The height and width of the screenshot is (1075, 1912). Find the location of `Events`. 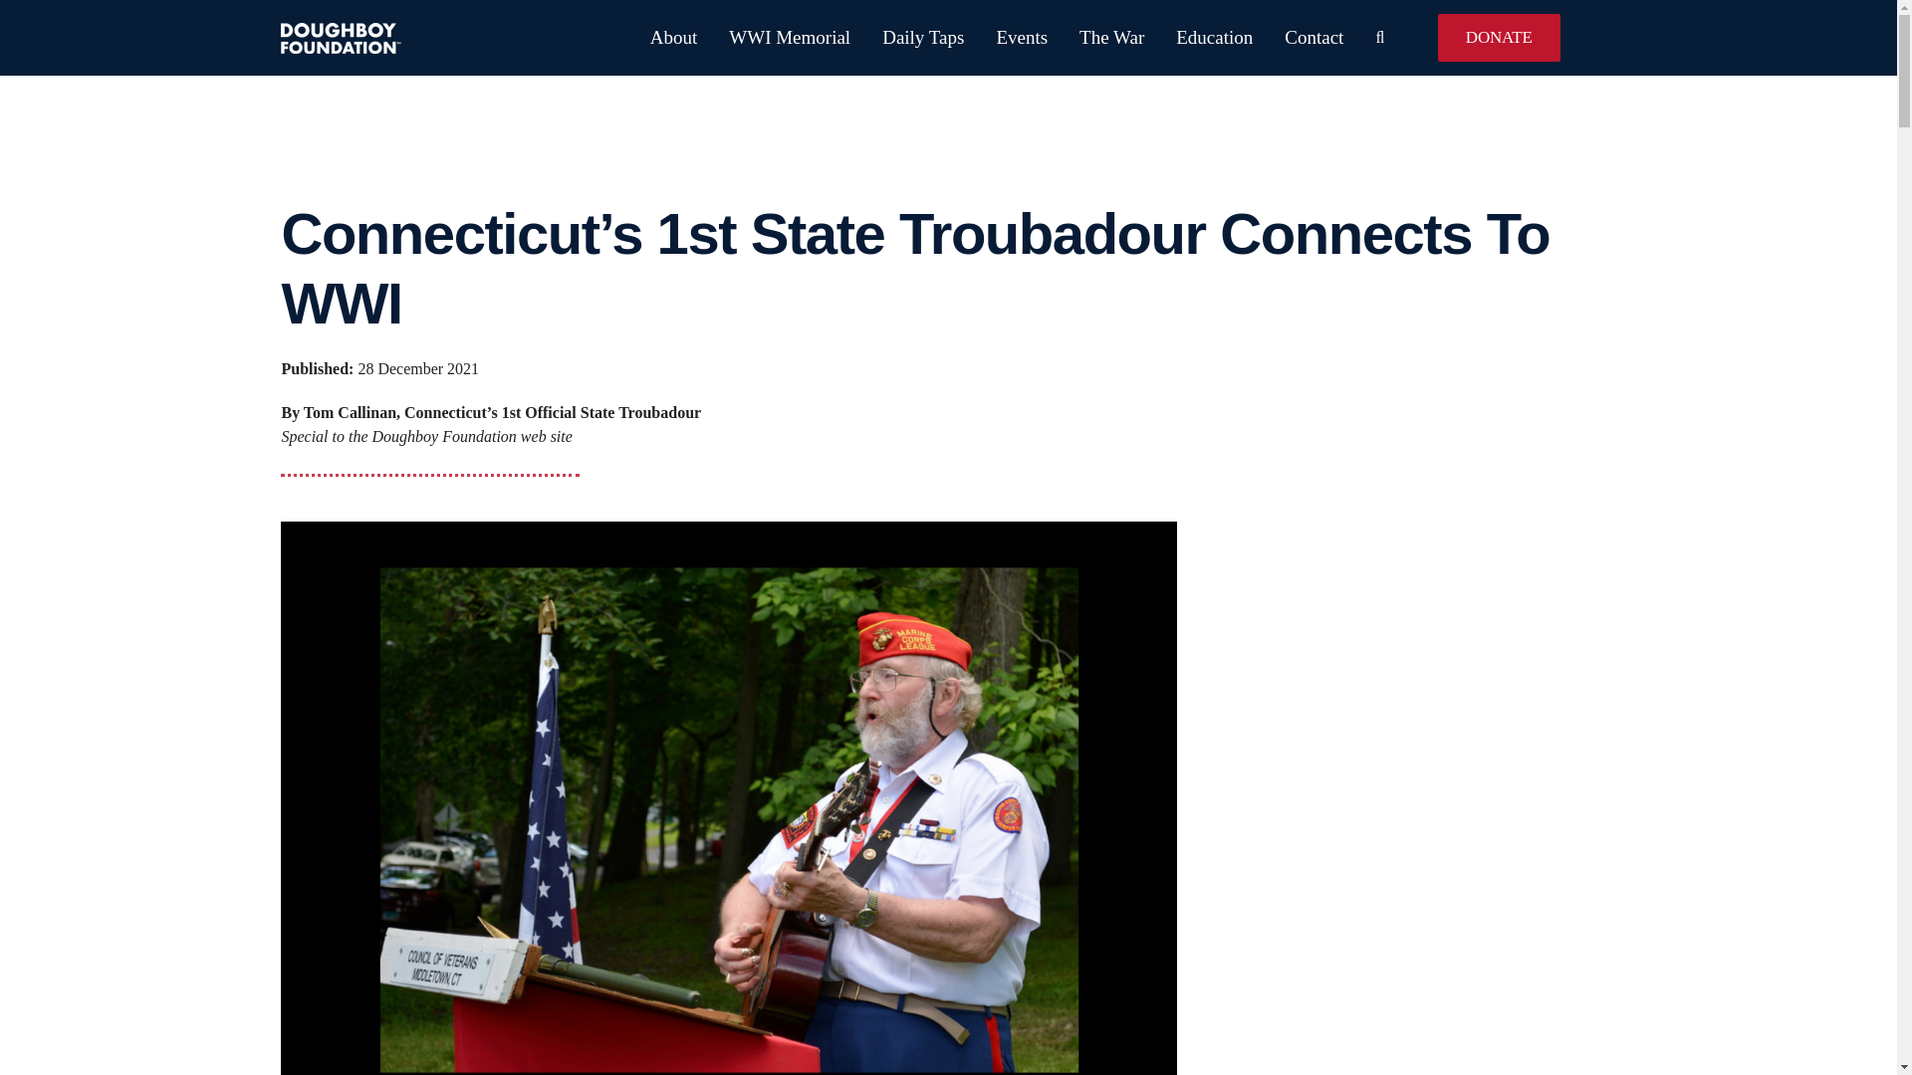

Events is located at coordinates (1006, 38).